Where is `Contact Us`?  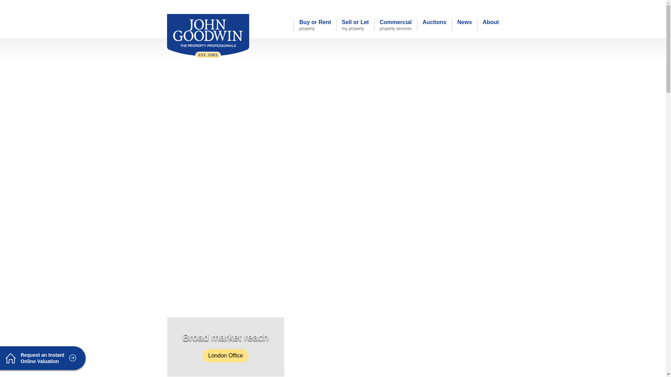 Contact Us is located at coordinates (374, 5).